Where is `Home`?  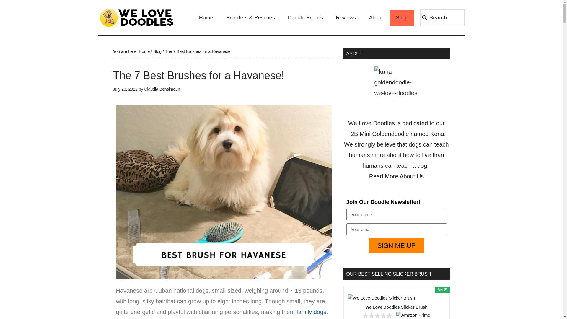 Home is located at coordinates (206, 18).